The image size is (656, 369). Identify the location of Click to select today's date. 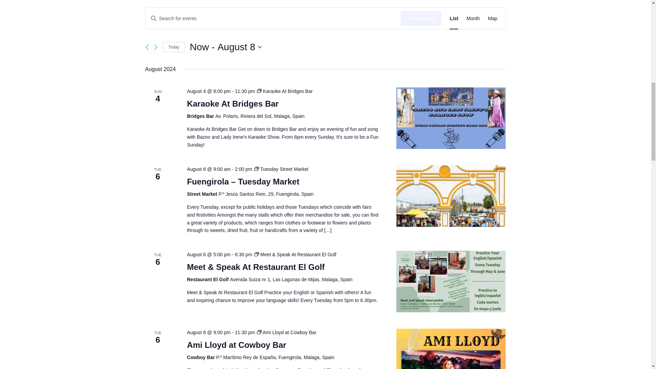
(473, 18).